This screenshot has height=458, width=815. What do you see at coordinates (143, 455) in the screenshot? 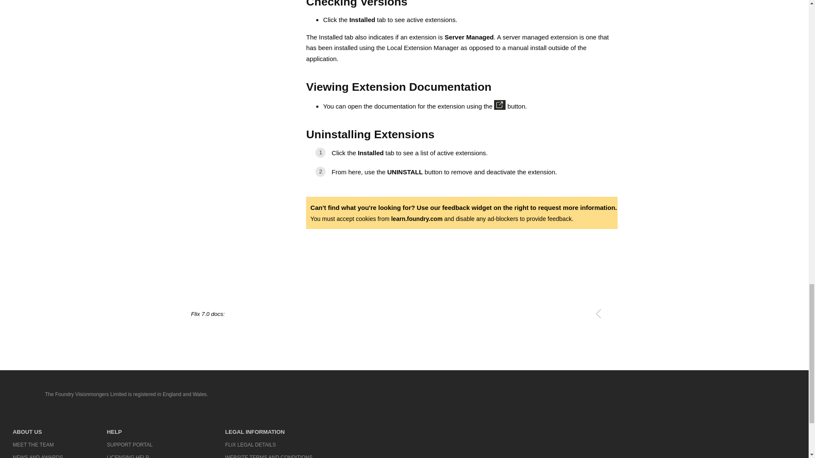
I see `LICENSING HELP` at bounding box center [143, 455].